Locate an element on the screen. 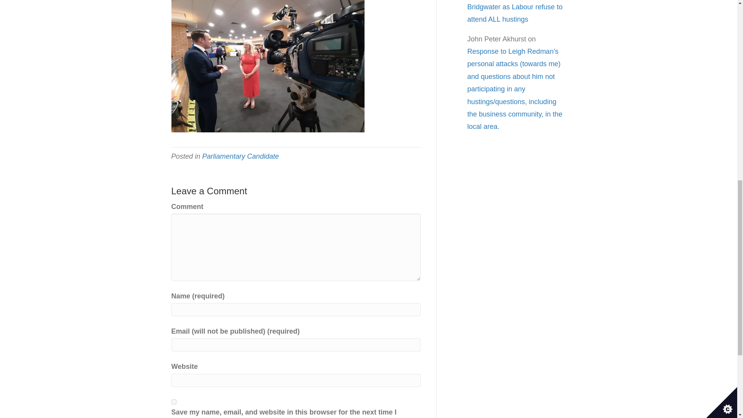  Parliamentary Candidate is located at coordinates (241, 156).